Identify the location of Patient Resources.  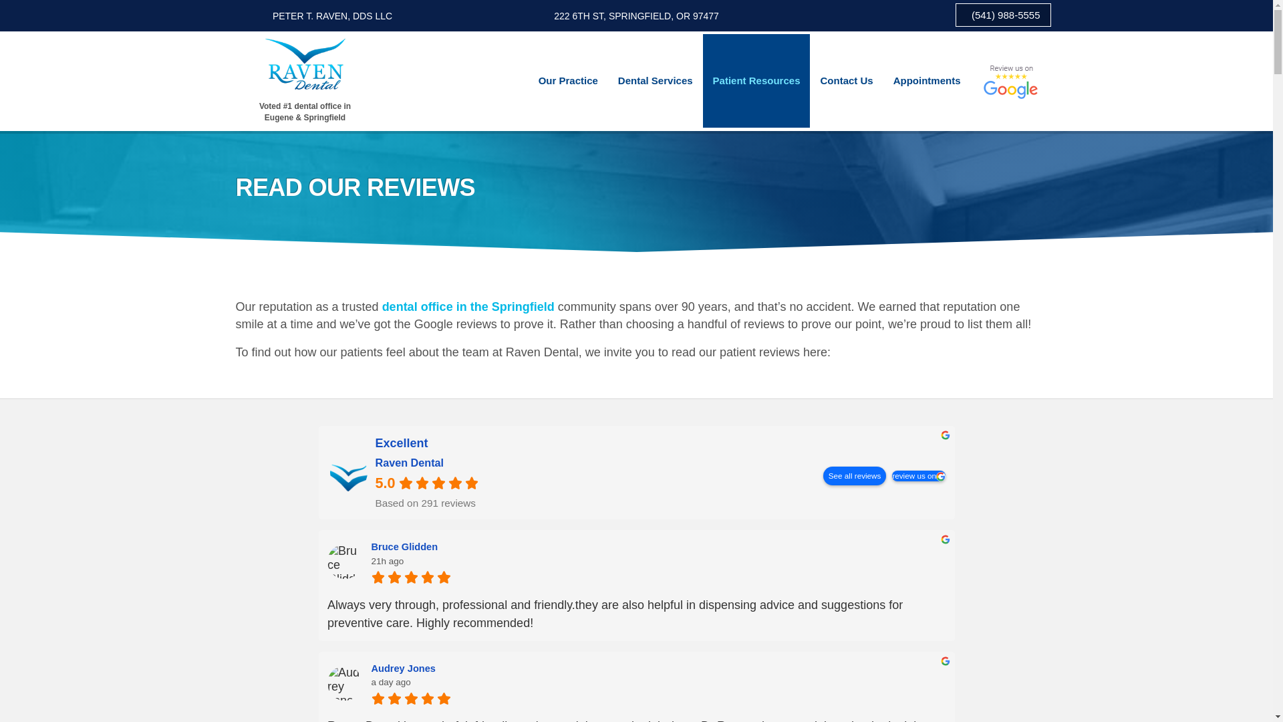
(756, 80).